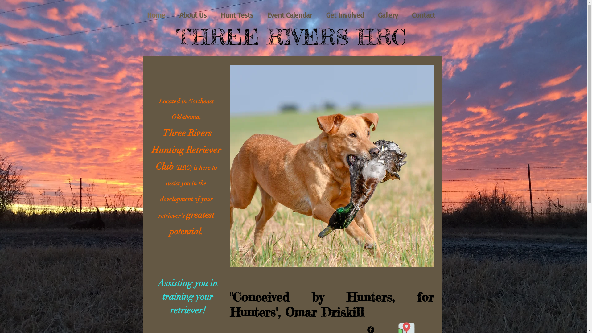 This screenshot has height=333, width=592. Describe the element at coordinates (237, 15) in the screenshot. I see `Hunt Tests` at that location.